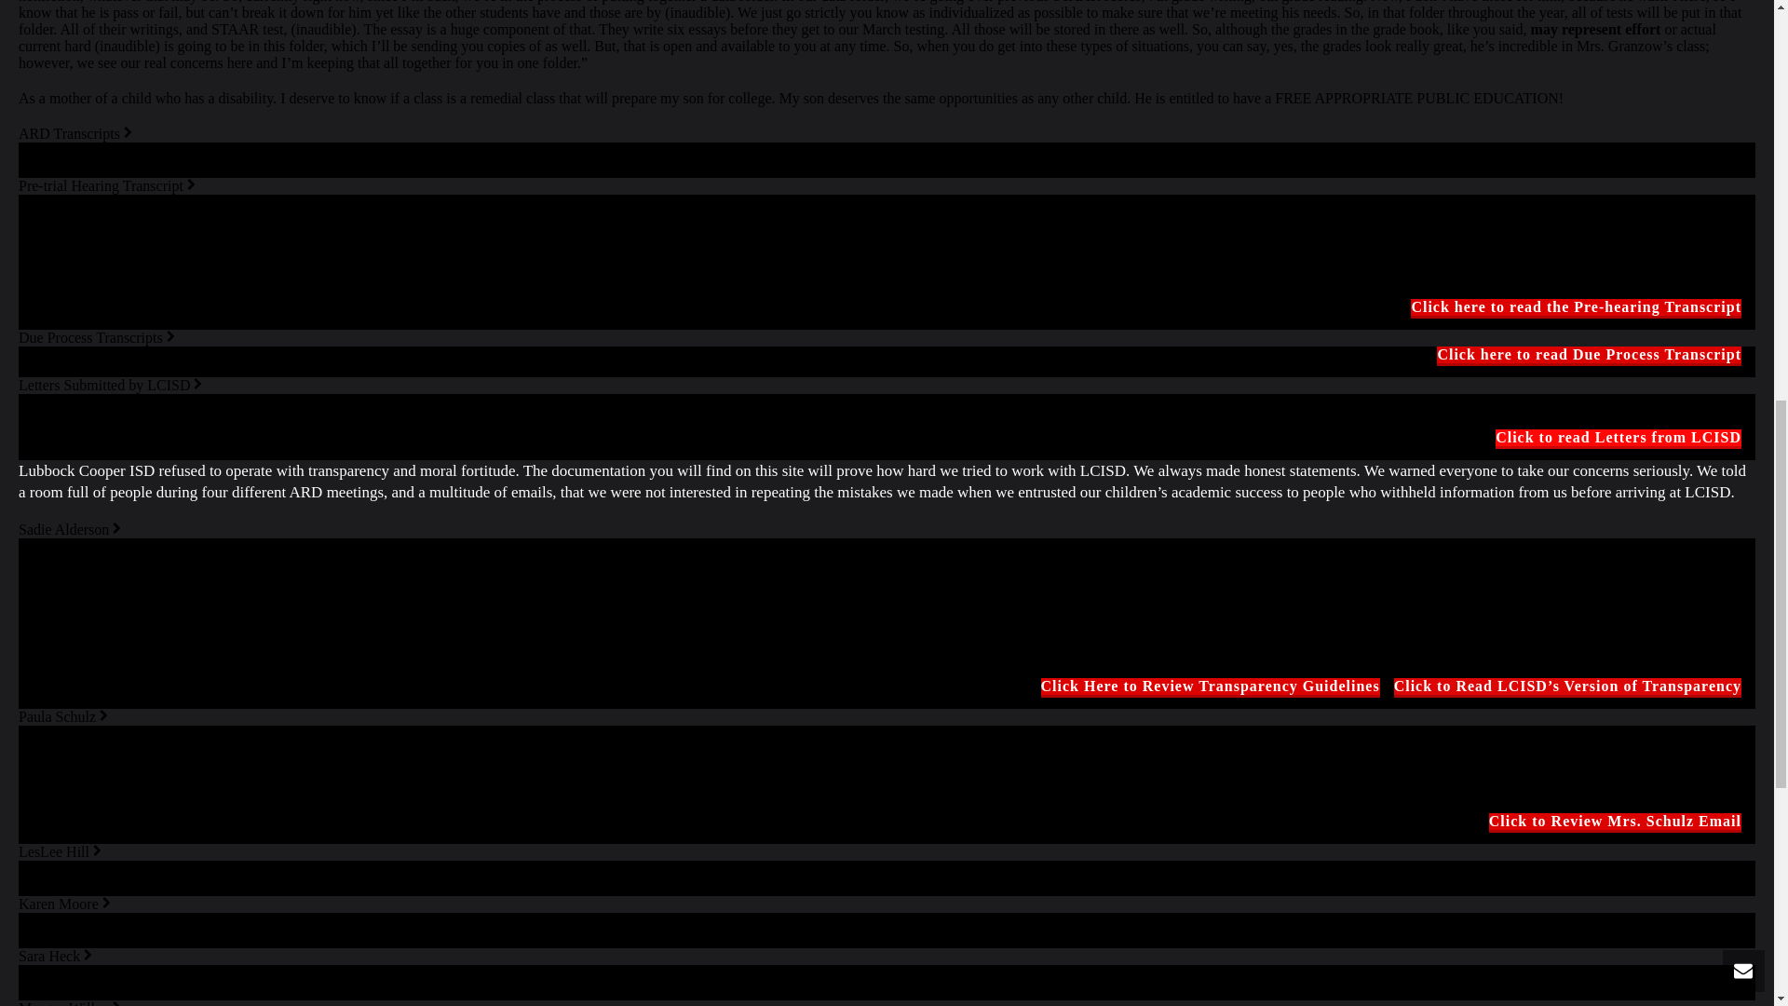 The width and height of the screenshot is (1788, 1006). What do you see at coordinates (1576, 307) in the screenshot?
I see `Click here to read the Pre-hearing Transcript` at bounding box center [1576, 307].